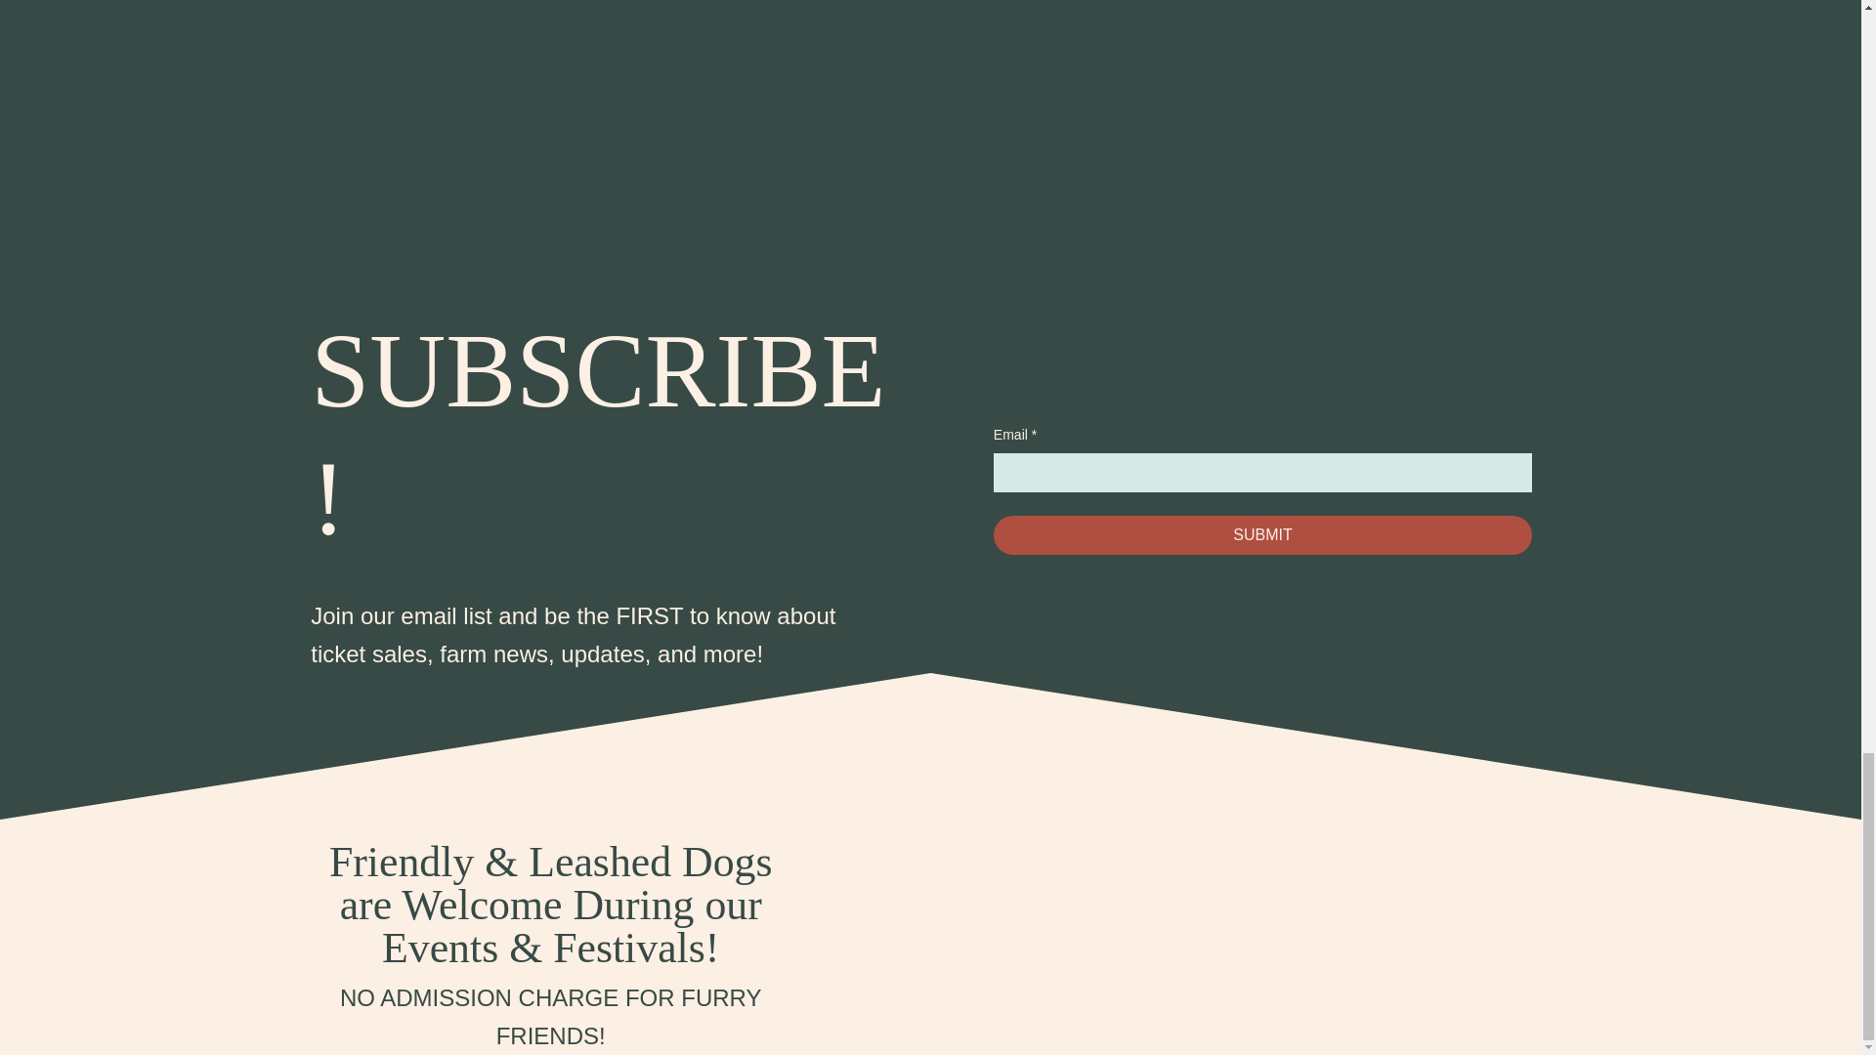 This screenshot has width=1876, height=1055. What do you see at coordinates (1262, 535) in the screenshot?
I see `SUBMIT` at bounding box center [1262, 535].